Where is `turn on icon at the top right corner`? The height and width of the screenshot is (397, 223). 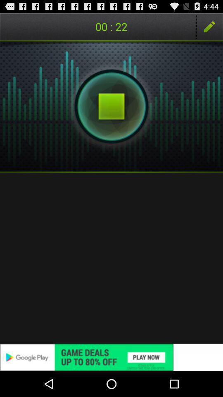
turn on icon at the top right corner is located at coordinates (209, 26).